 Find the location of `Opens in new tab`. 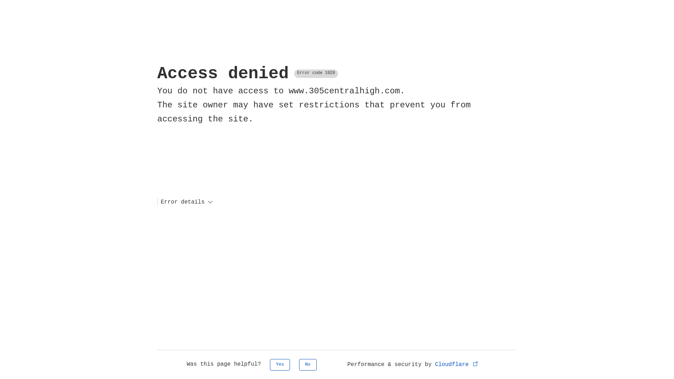

Opens in new tab is located at coordinates (475, 364).